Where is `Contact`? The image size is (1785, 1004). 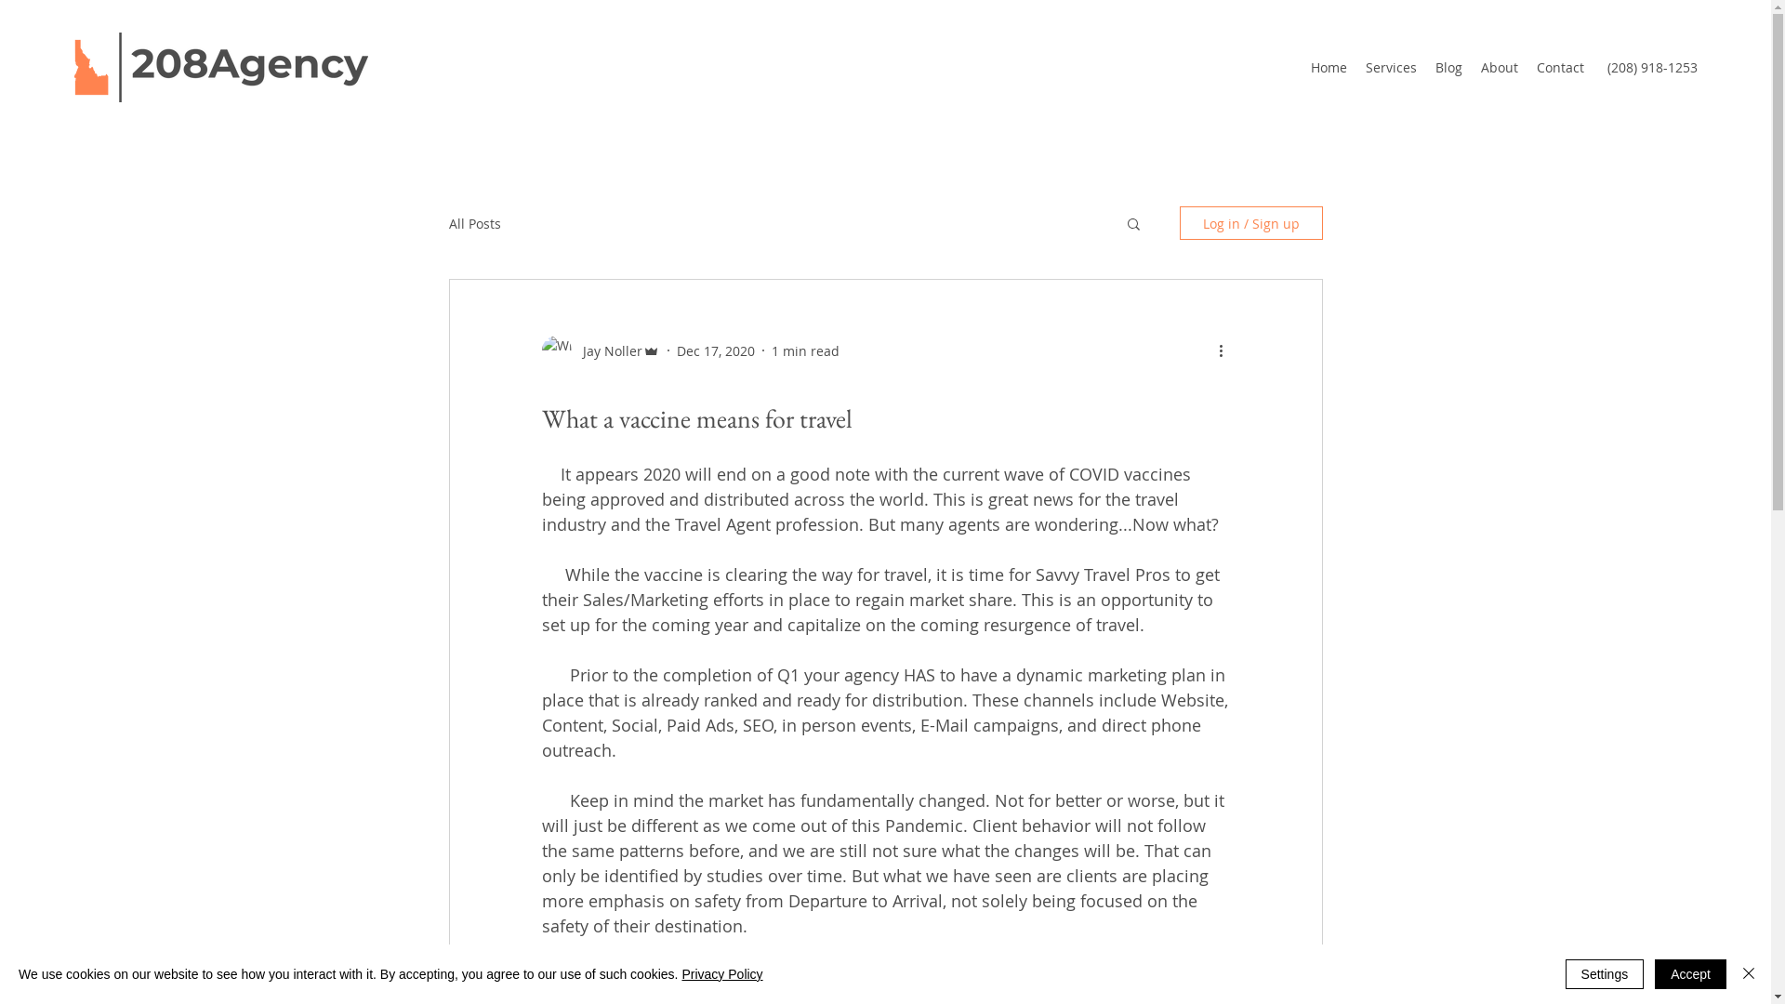 Contact is located at coordinates (1560, 67).